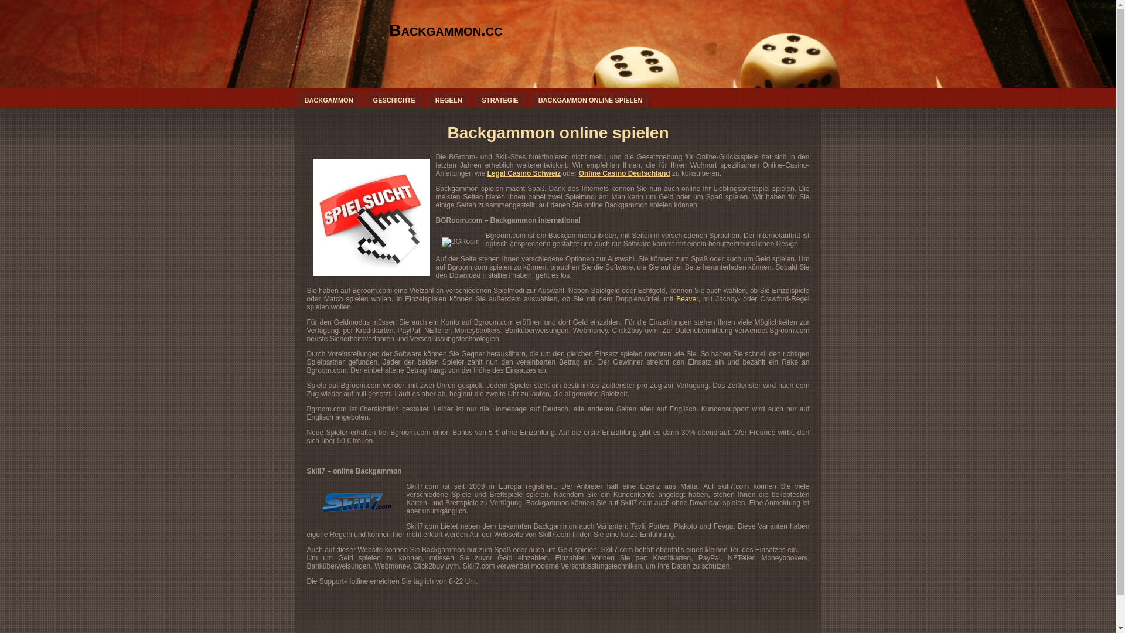 This screenshot has height=633, width=1125. Describe the element at coordinates (394, 101) in the screenshot. I see `GESCHICHTE` at that location.